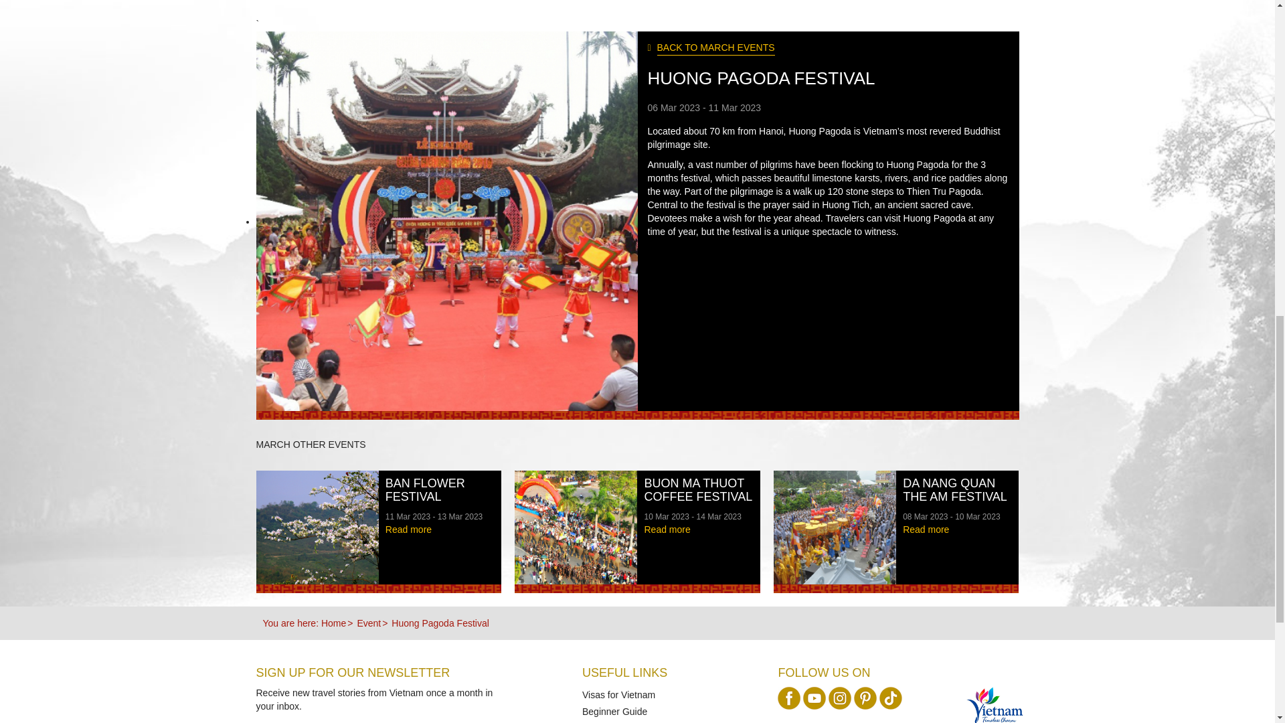 This screenshot has width=1285, height=723. I want to click on Facebook, so click(788, 698).